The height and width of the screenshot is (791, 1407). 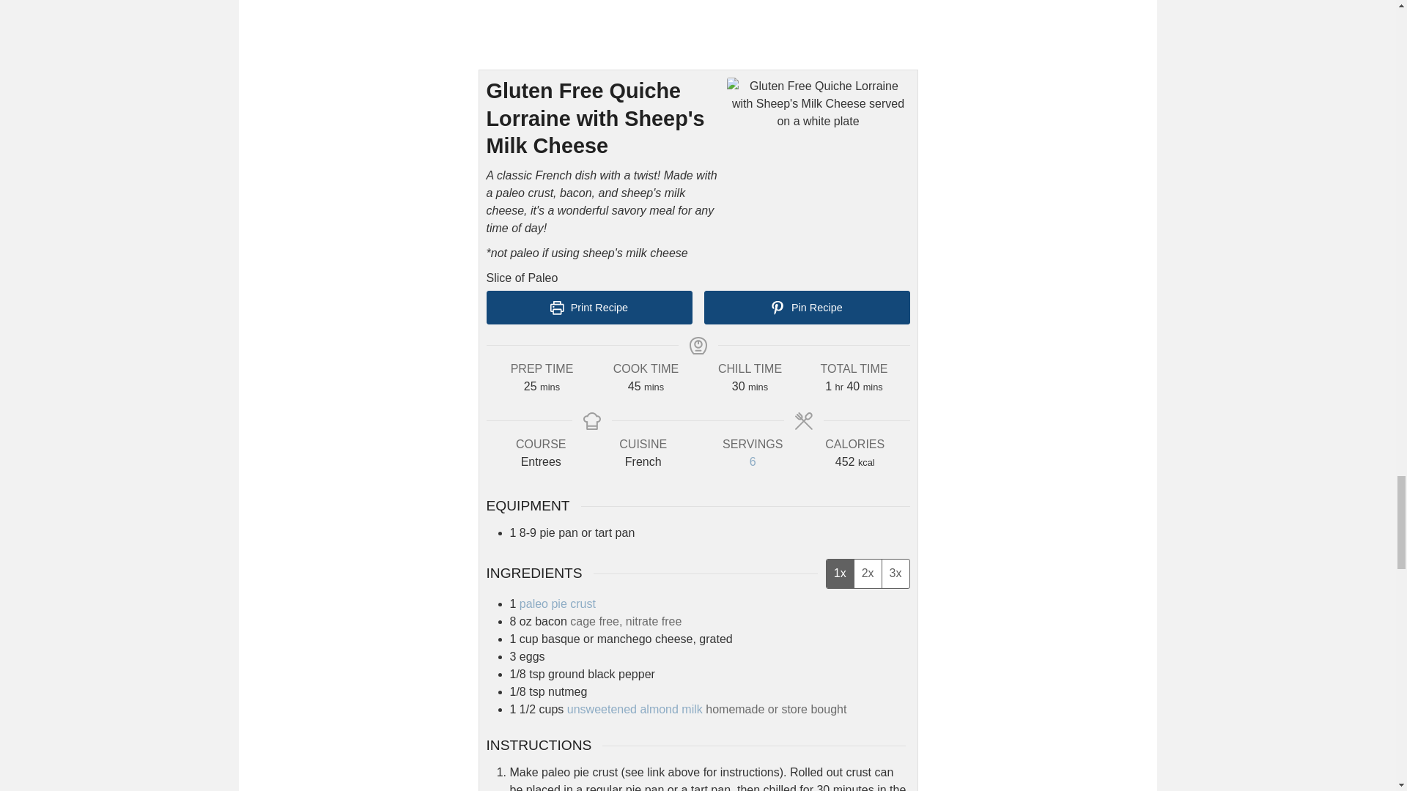 I want to click on 3x, so click(x=895, y=573).